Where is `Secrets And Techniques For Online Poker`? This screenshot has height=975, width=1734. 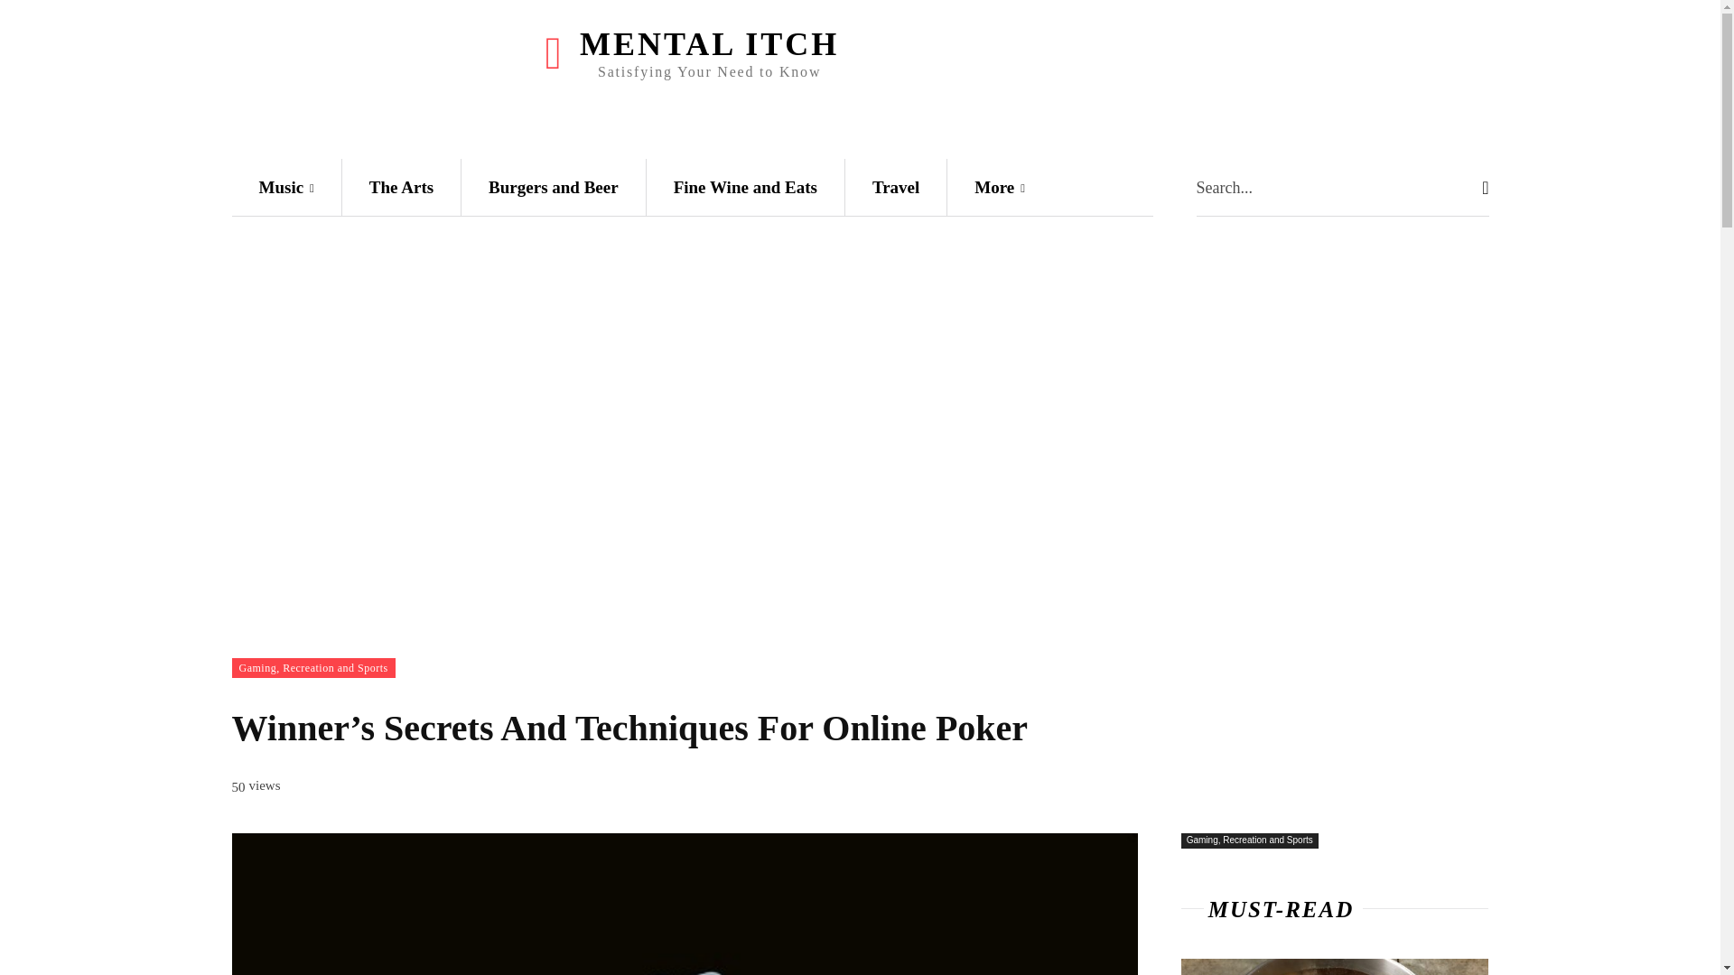 Secrets And Techniques For Online Poker is located at coordinates (684, 905).